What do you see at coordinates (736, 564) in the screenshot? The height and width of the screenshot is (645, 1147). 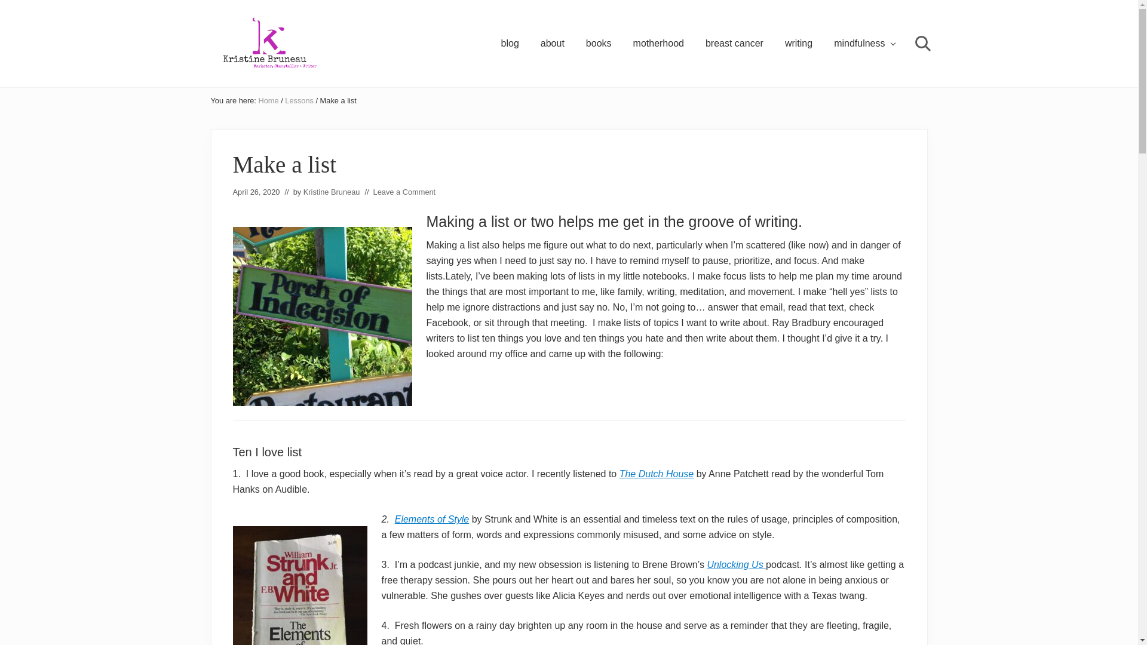 I see `Unlocking Us` at bounding box center [736, 564].